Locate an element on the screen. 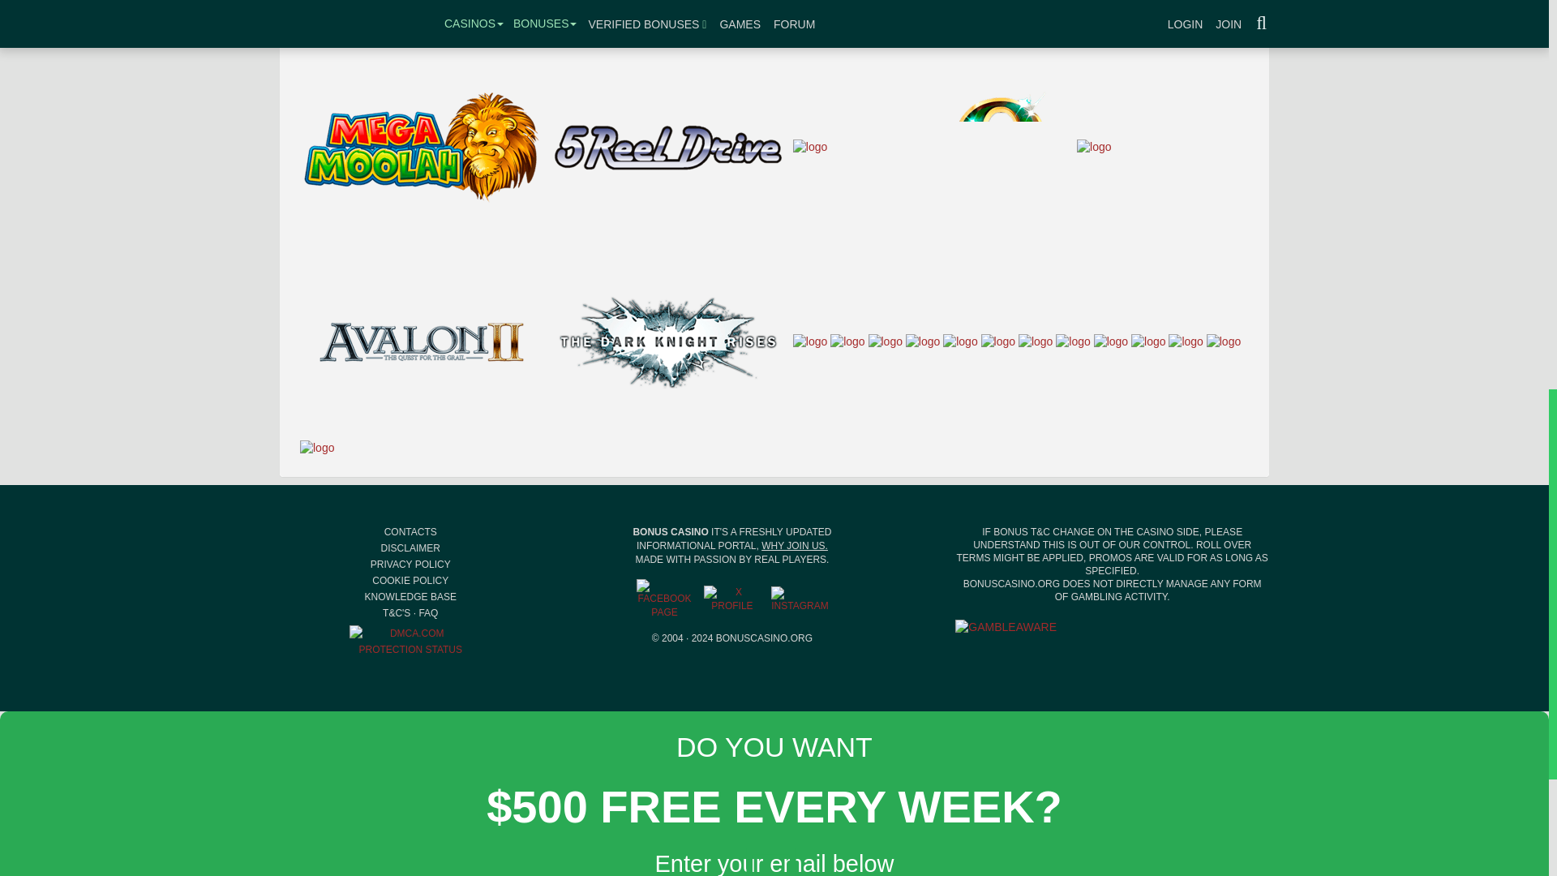 This screenshot has width=1557, height=876. FAQs is located at coordinates (428, 613).